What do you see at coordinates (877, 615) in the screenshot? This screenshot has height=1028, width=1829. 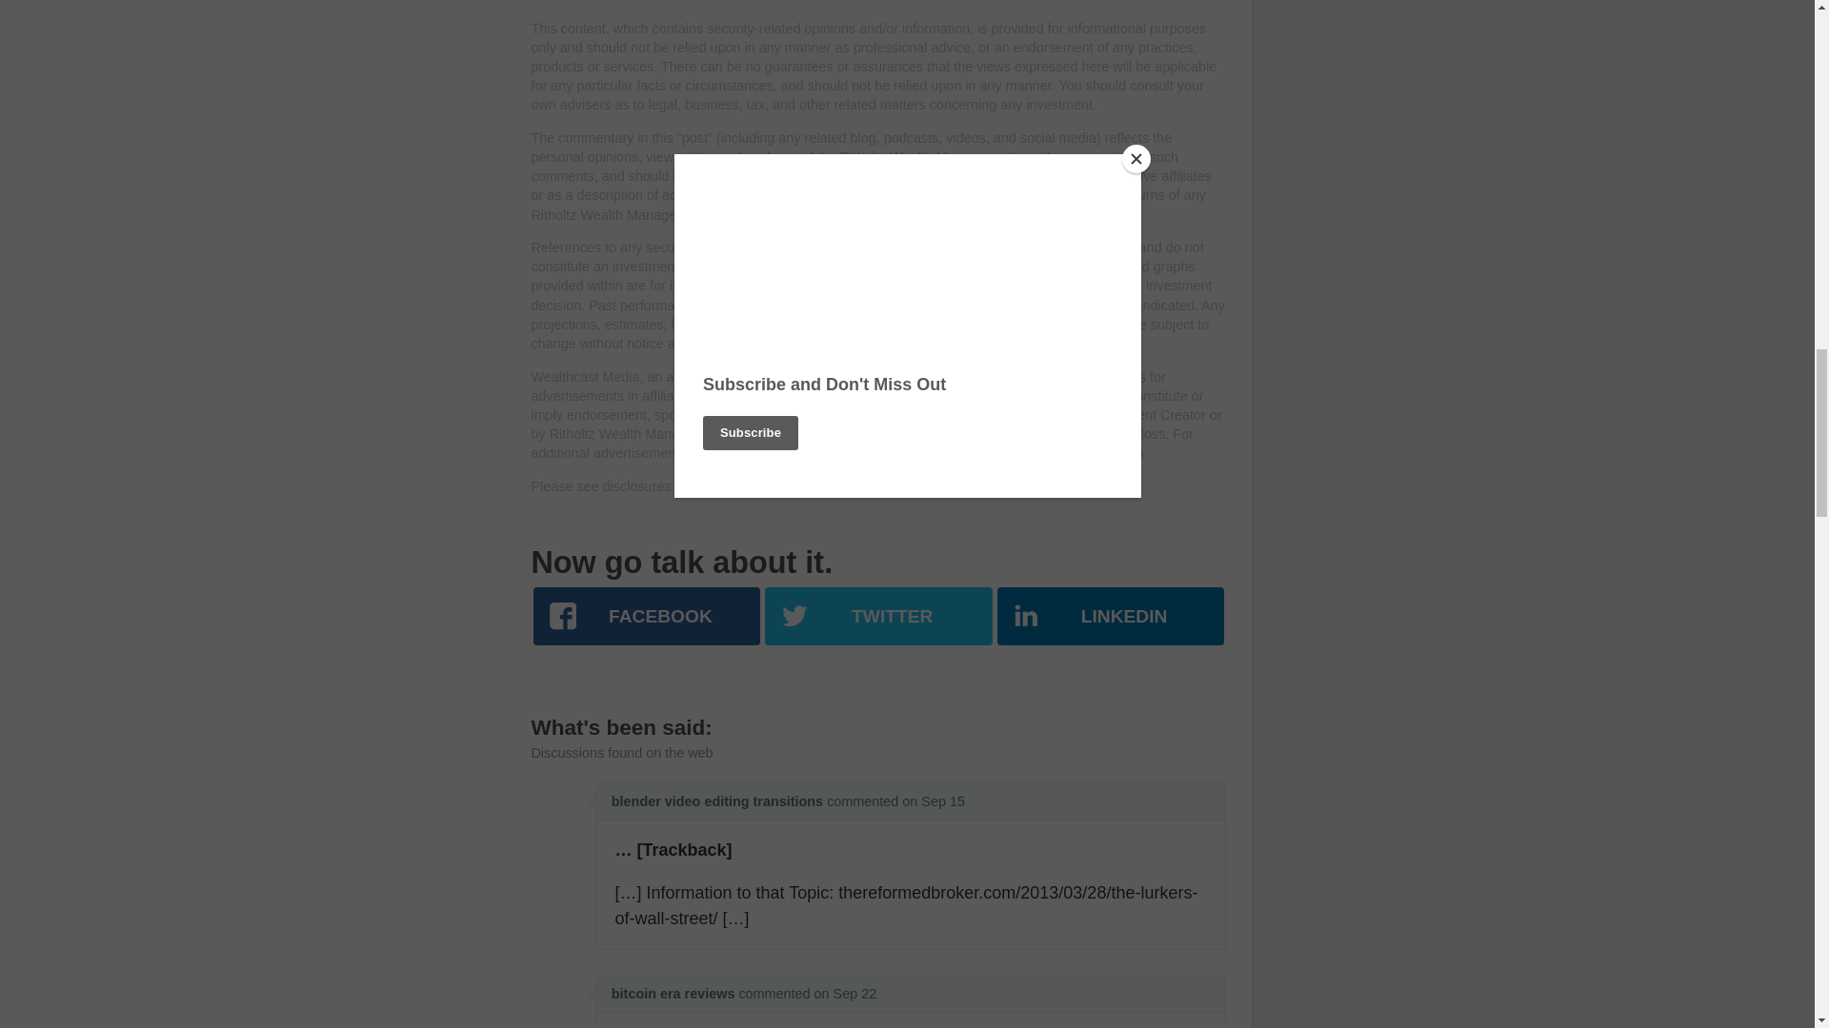 I see `TWITTER` at bounding box center [877, 615].